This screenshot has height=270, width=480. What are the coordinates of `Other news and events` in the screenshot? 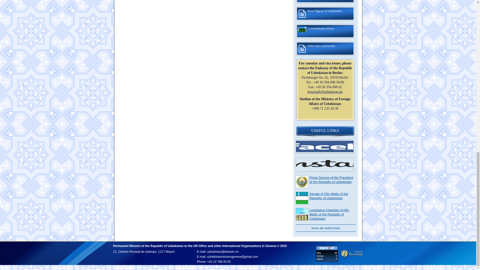 It's located at (325, 48).